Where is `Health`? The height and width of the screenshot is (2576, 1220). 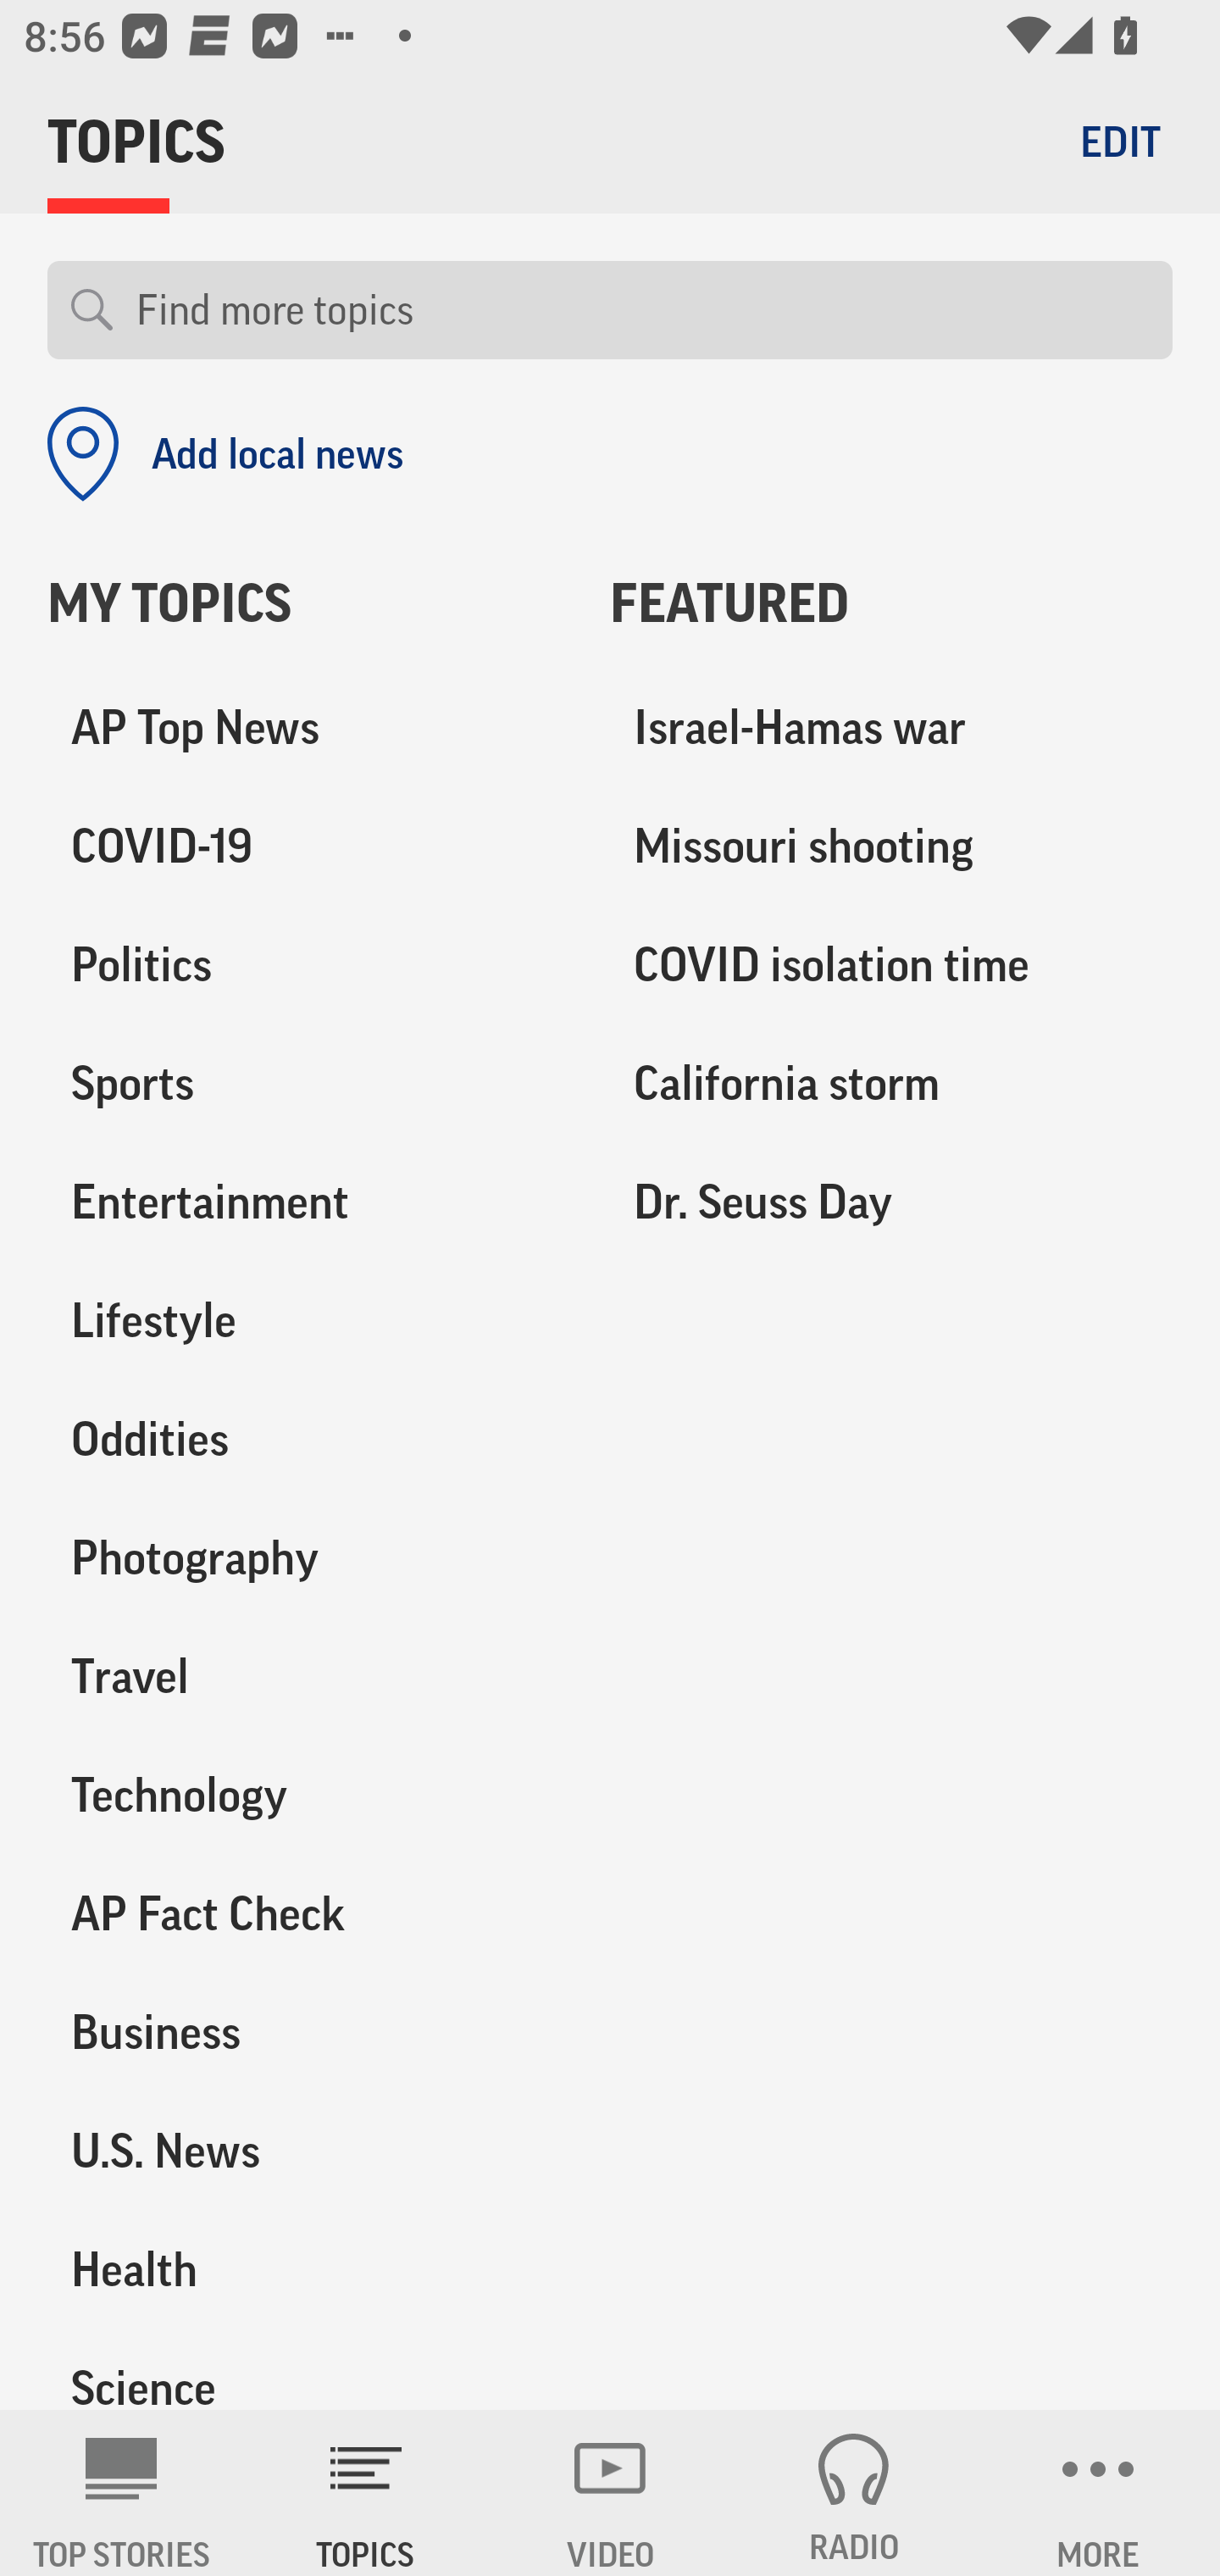
Health is located at coordinates (305, 2269).